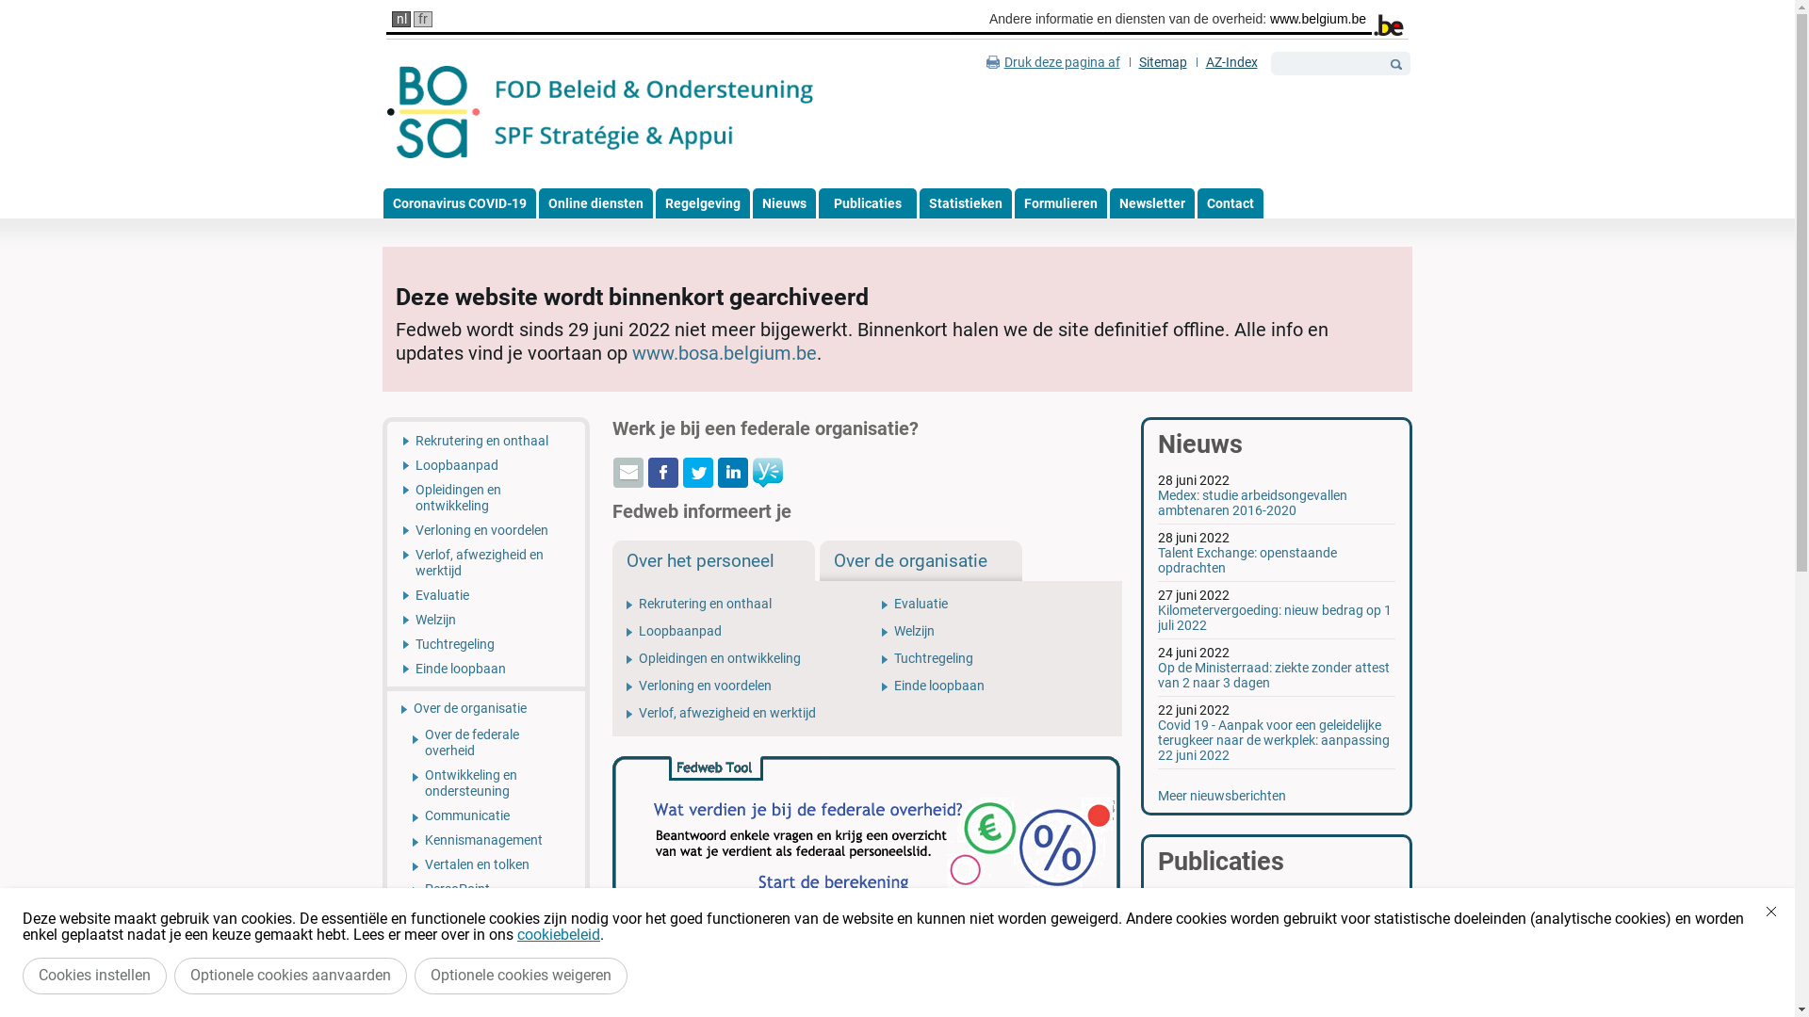  Describe the element at coordinates (94, 976) in the screenshot. I see `Cookies instellen` at that location.